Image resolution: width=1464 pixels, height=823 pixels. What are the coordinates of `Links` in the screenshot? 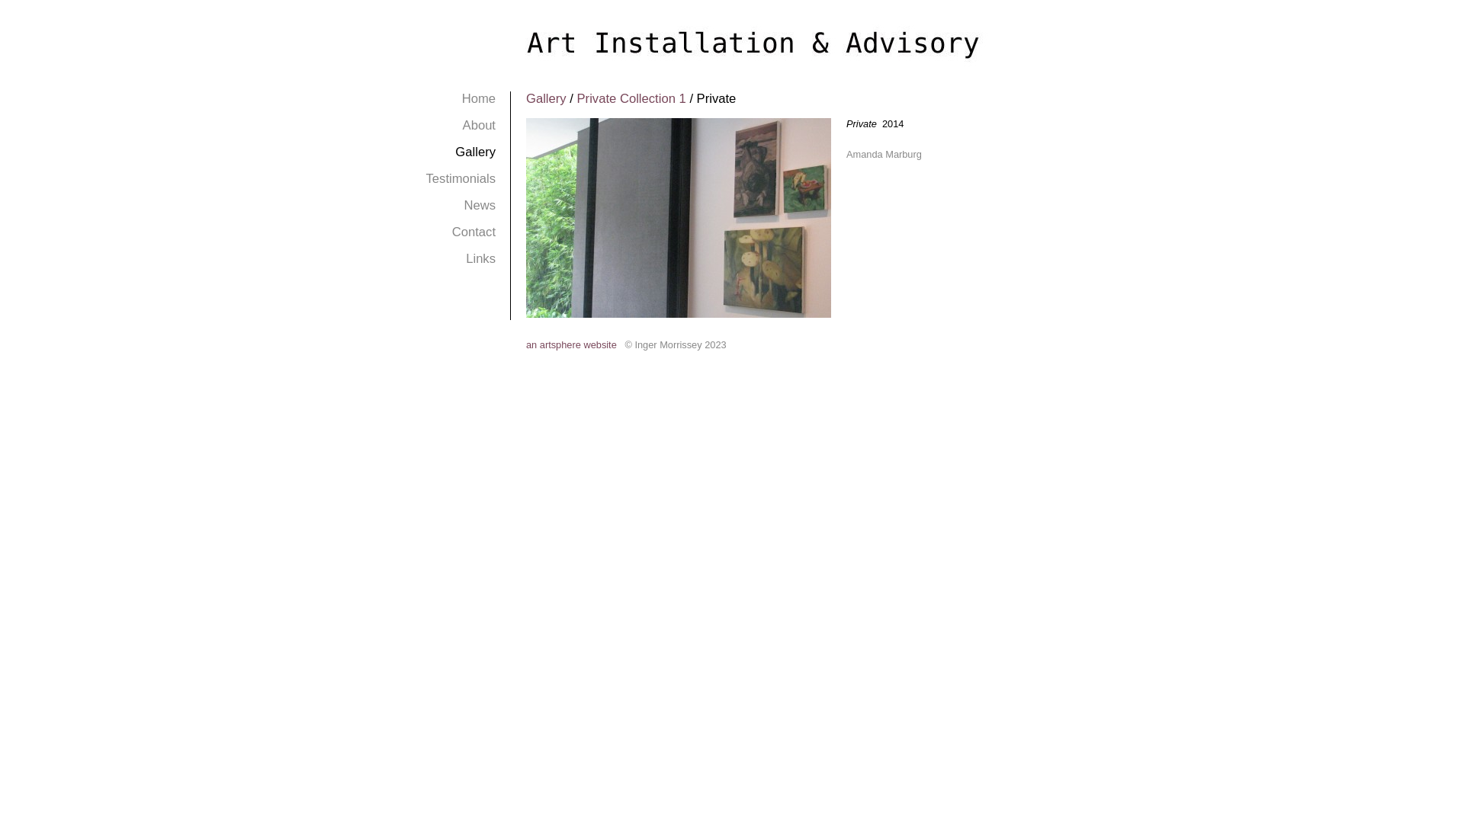 It's located at (480, 259).